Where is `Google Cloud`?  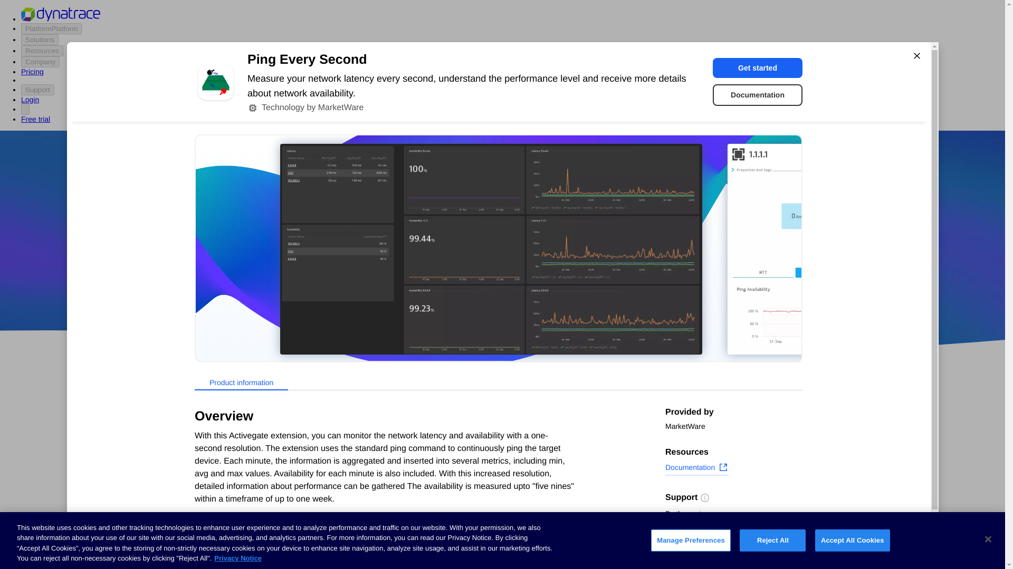 Google Cloud is located at coordinates (523, 291).